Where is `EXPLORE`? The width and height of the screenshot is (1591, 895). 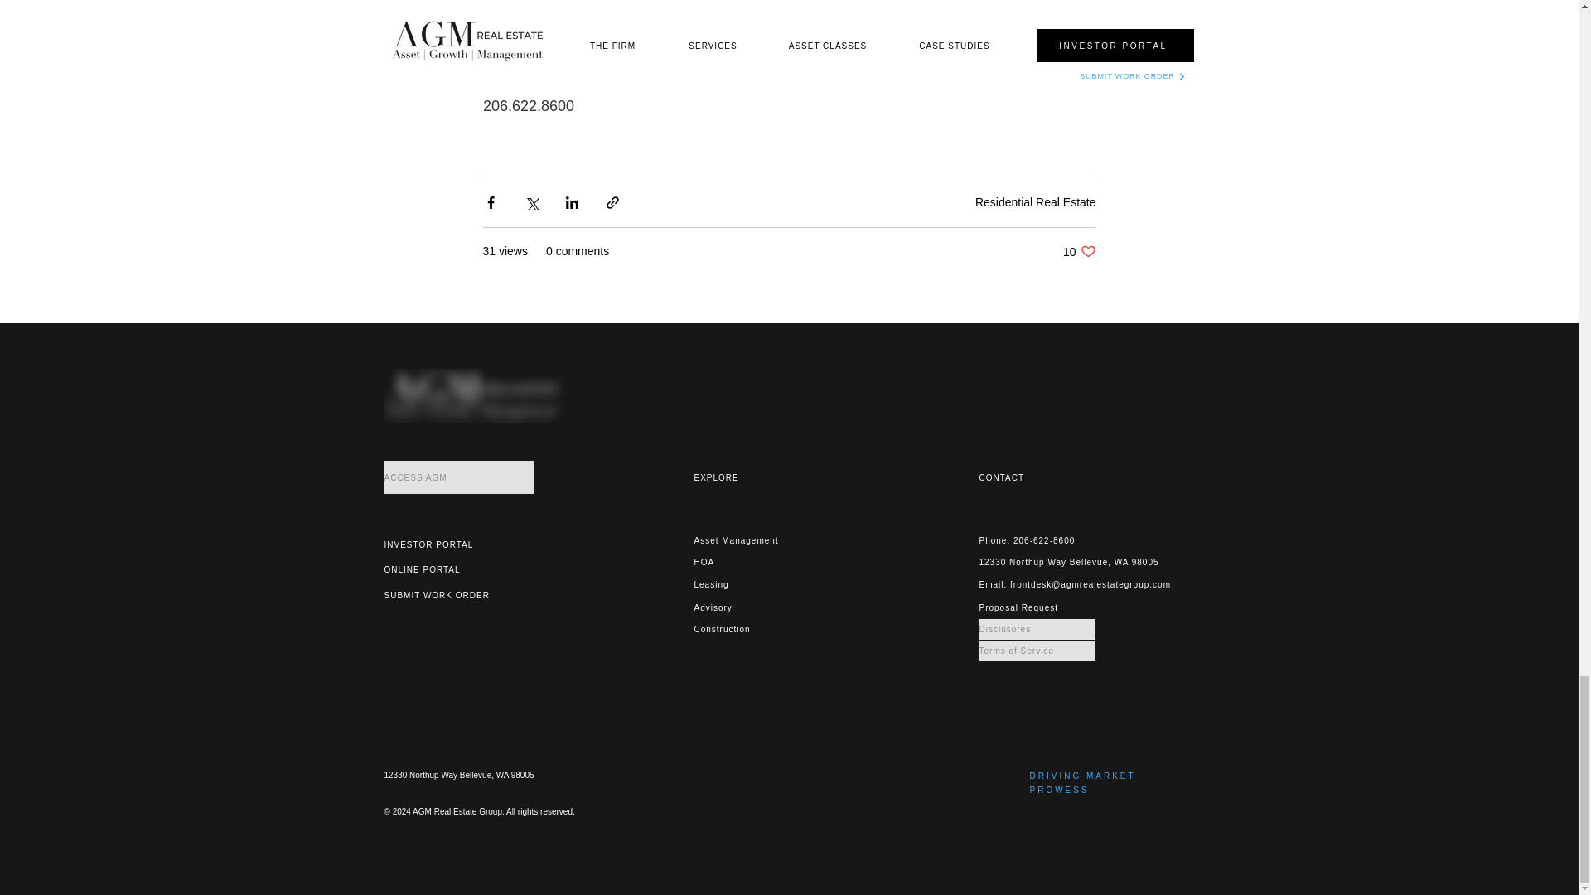
EXPLORE is located at coordinates (752, 540).